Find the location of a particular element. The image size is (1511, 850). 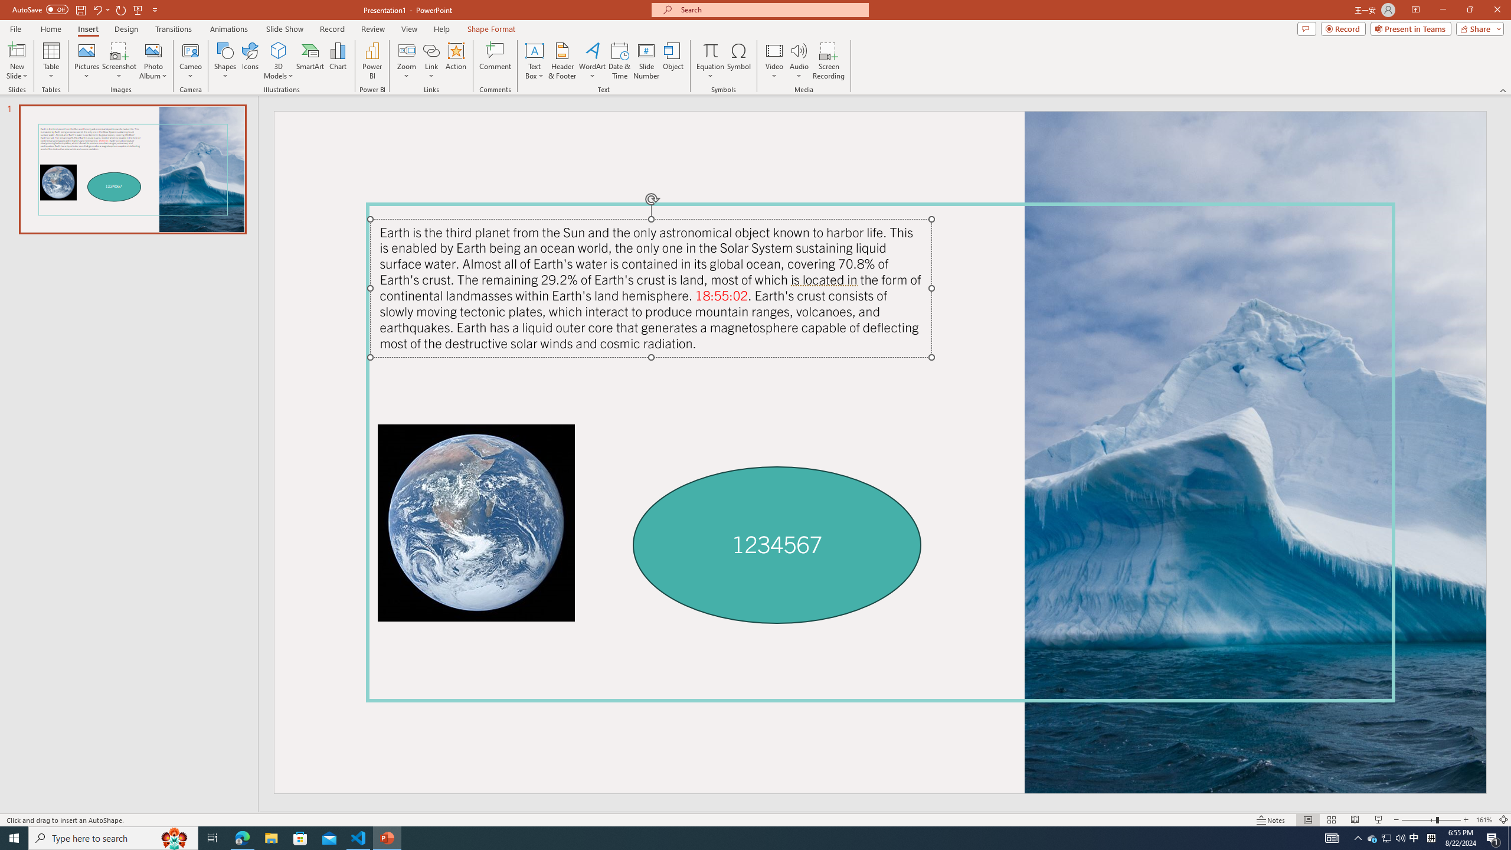

Chart... is located at coordinates (338, 61).